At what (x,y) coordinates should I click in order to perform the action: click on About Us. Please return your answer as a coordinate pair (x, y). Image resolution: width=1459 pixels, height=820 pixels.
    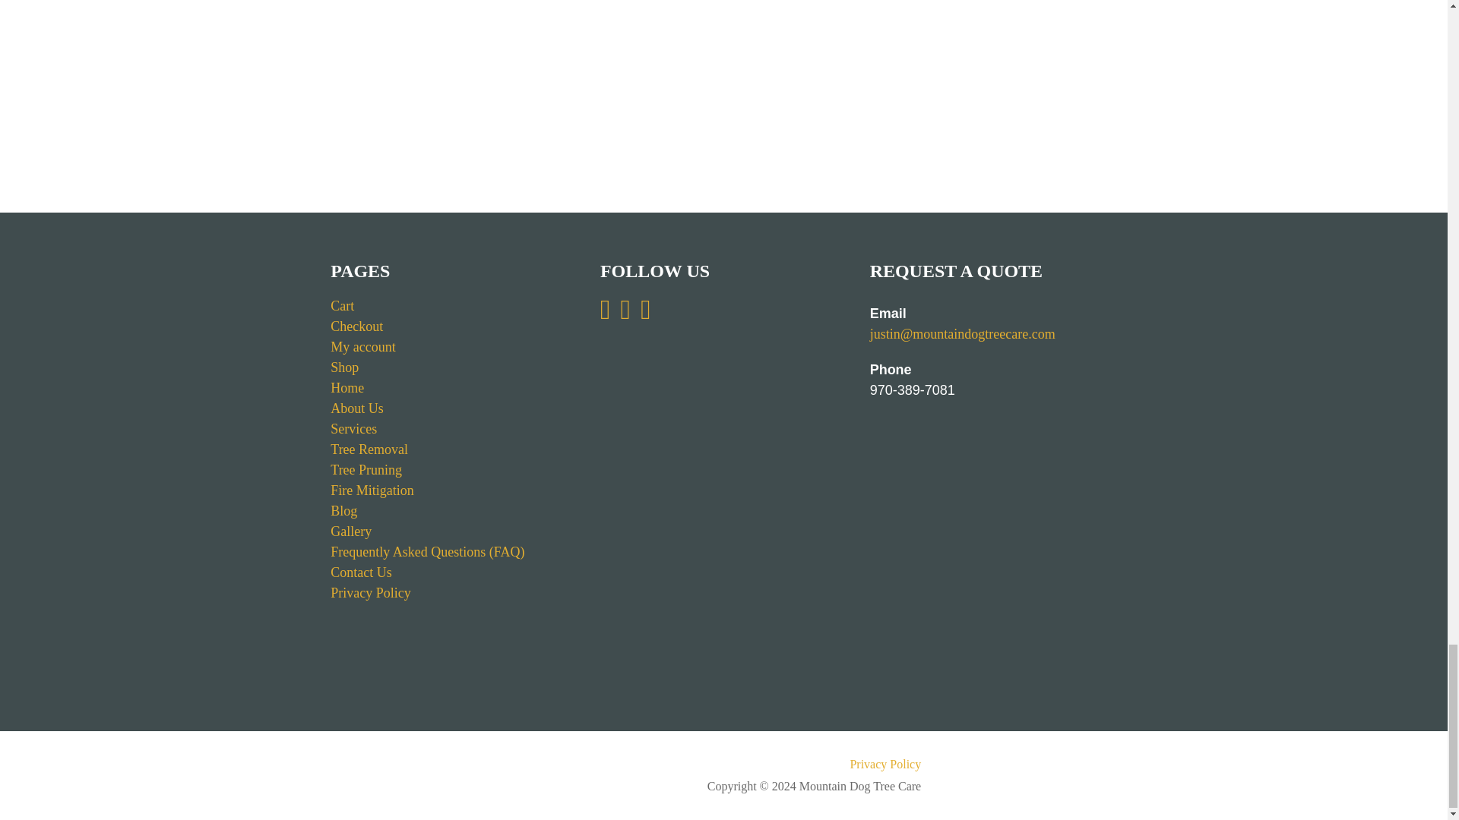
    Looking at the image, I should click on (357, 408).